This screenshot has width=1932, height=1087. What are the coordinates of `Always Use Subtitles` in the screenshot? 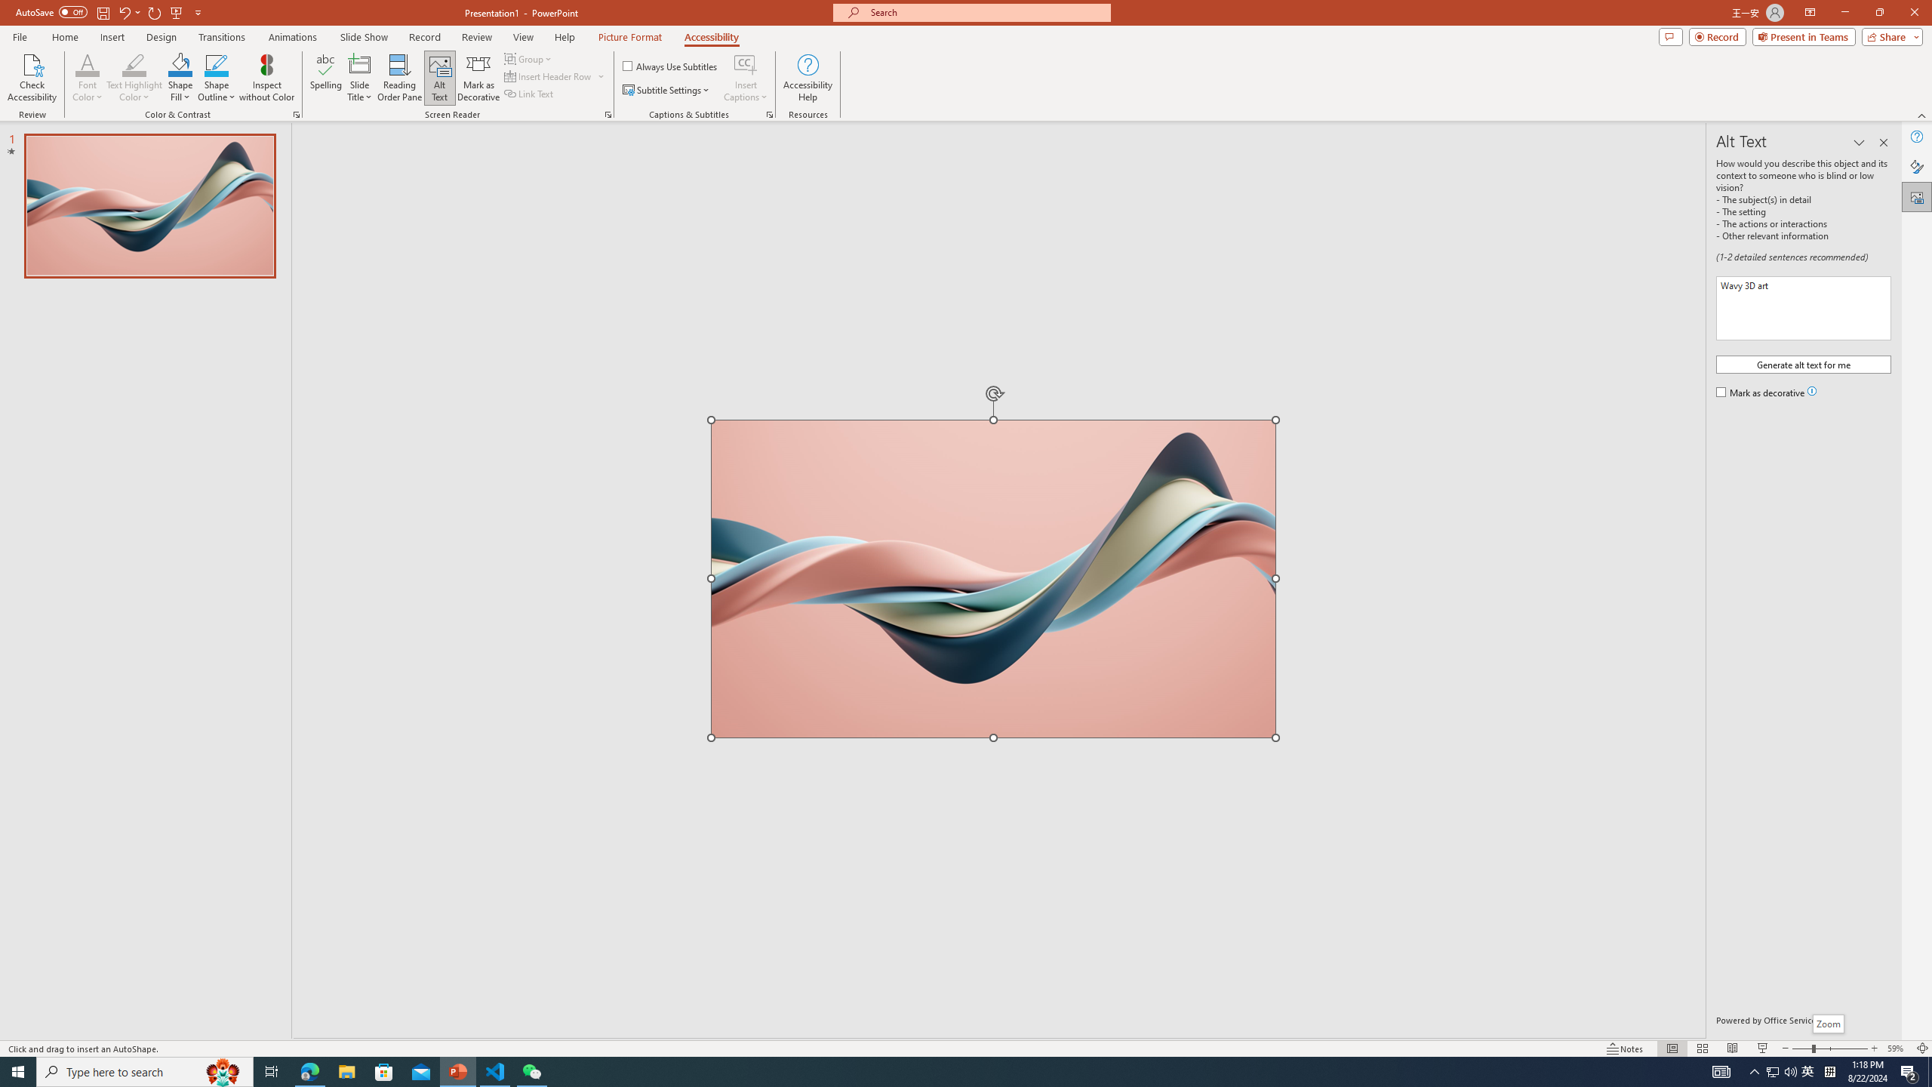 It's located at (671, 66).